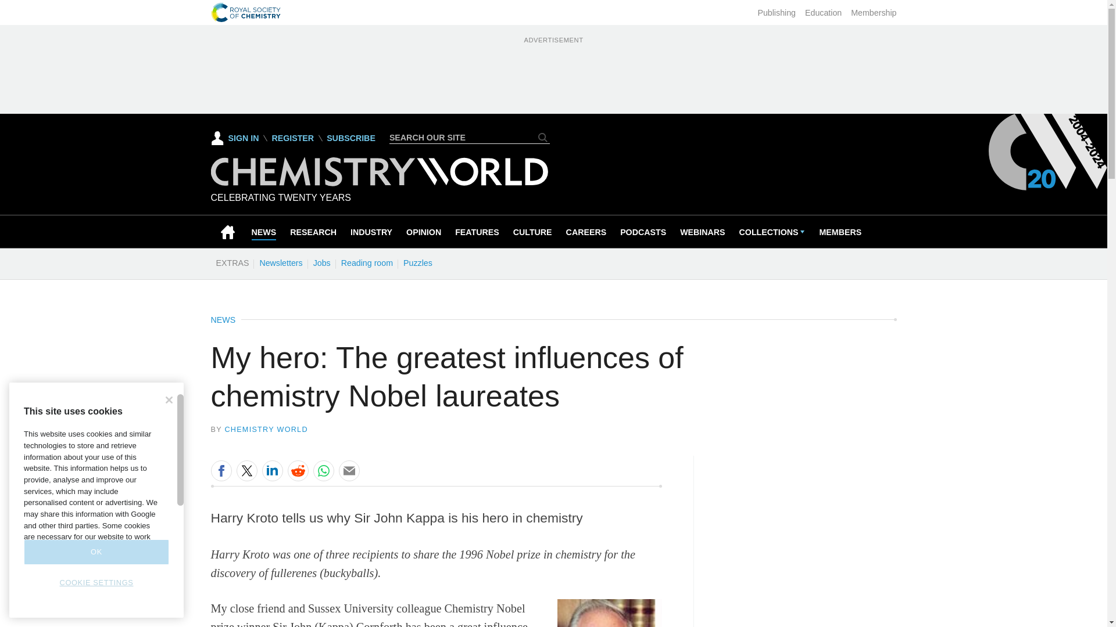  Describe the element at coordinates (543, 137) in the screenshot. I see `SEARCH` at that location.